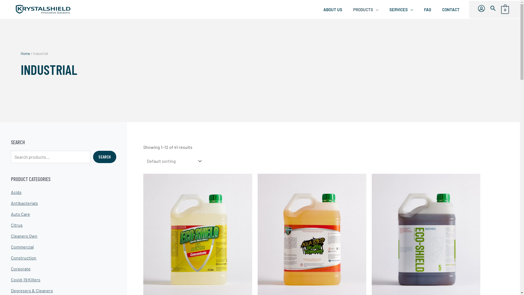 The image size is (524, 295). What do you see at coordinates (24, 236) in the screenshot?
I see `Cleaners Own` at bounding box center [24, 236].